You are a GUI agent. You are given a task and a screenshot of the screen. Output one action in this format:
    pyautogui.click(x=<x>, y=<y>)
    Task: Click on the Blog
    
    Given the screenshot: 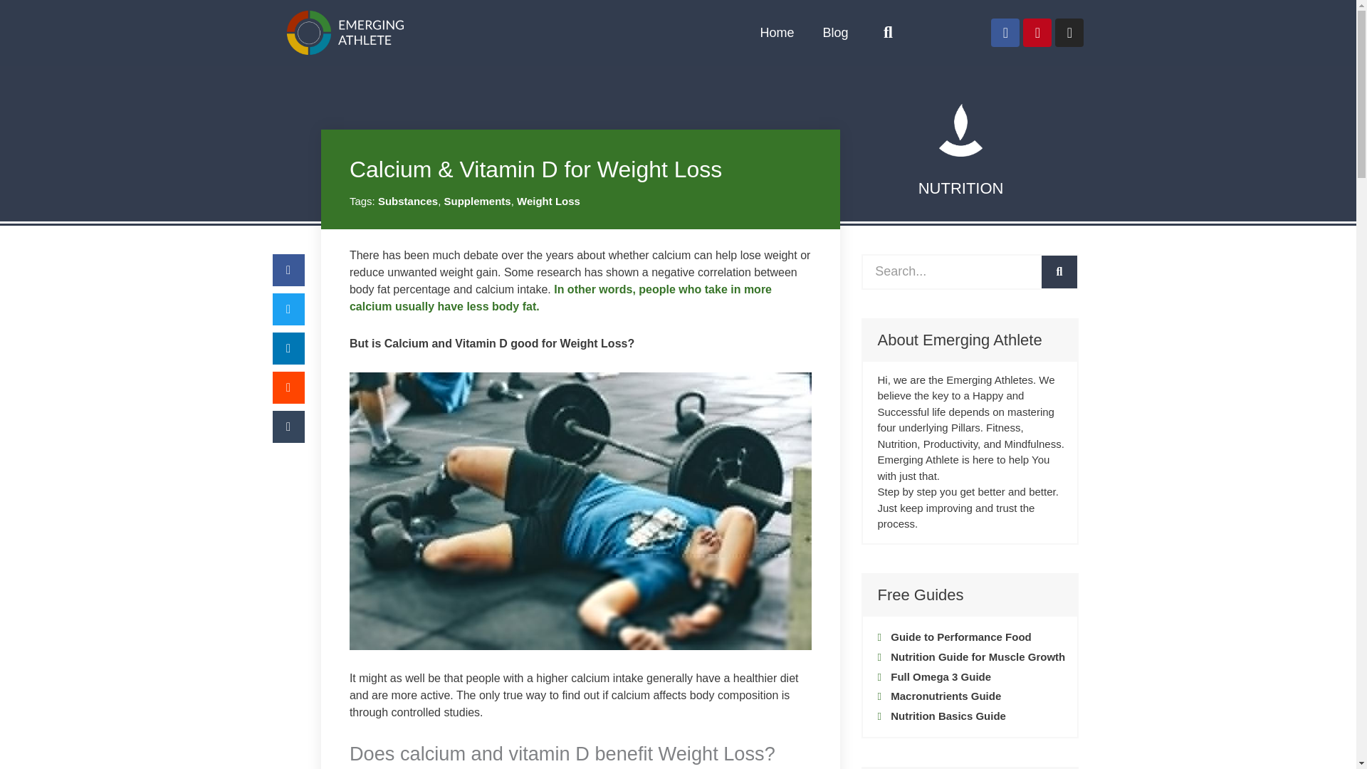 What is the action you would take?
    pyautogui.click(x=834, y=33)
    